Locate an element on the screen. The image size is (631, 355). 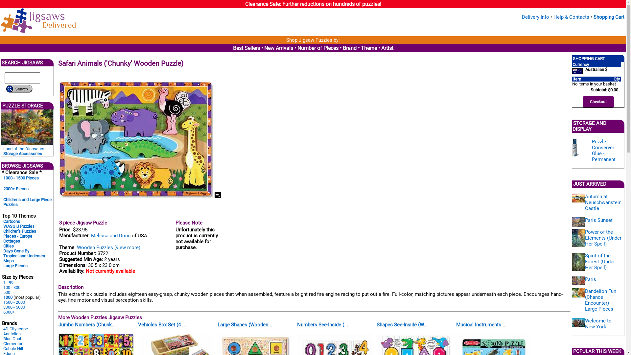
Jigsaws Delivered is located at coordinates (38, 20).